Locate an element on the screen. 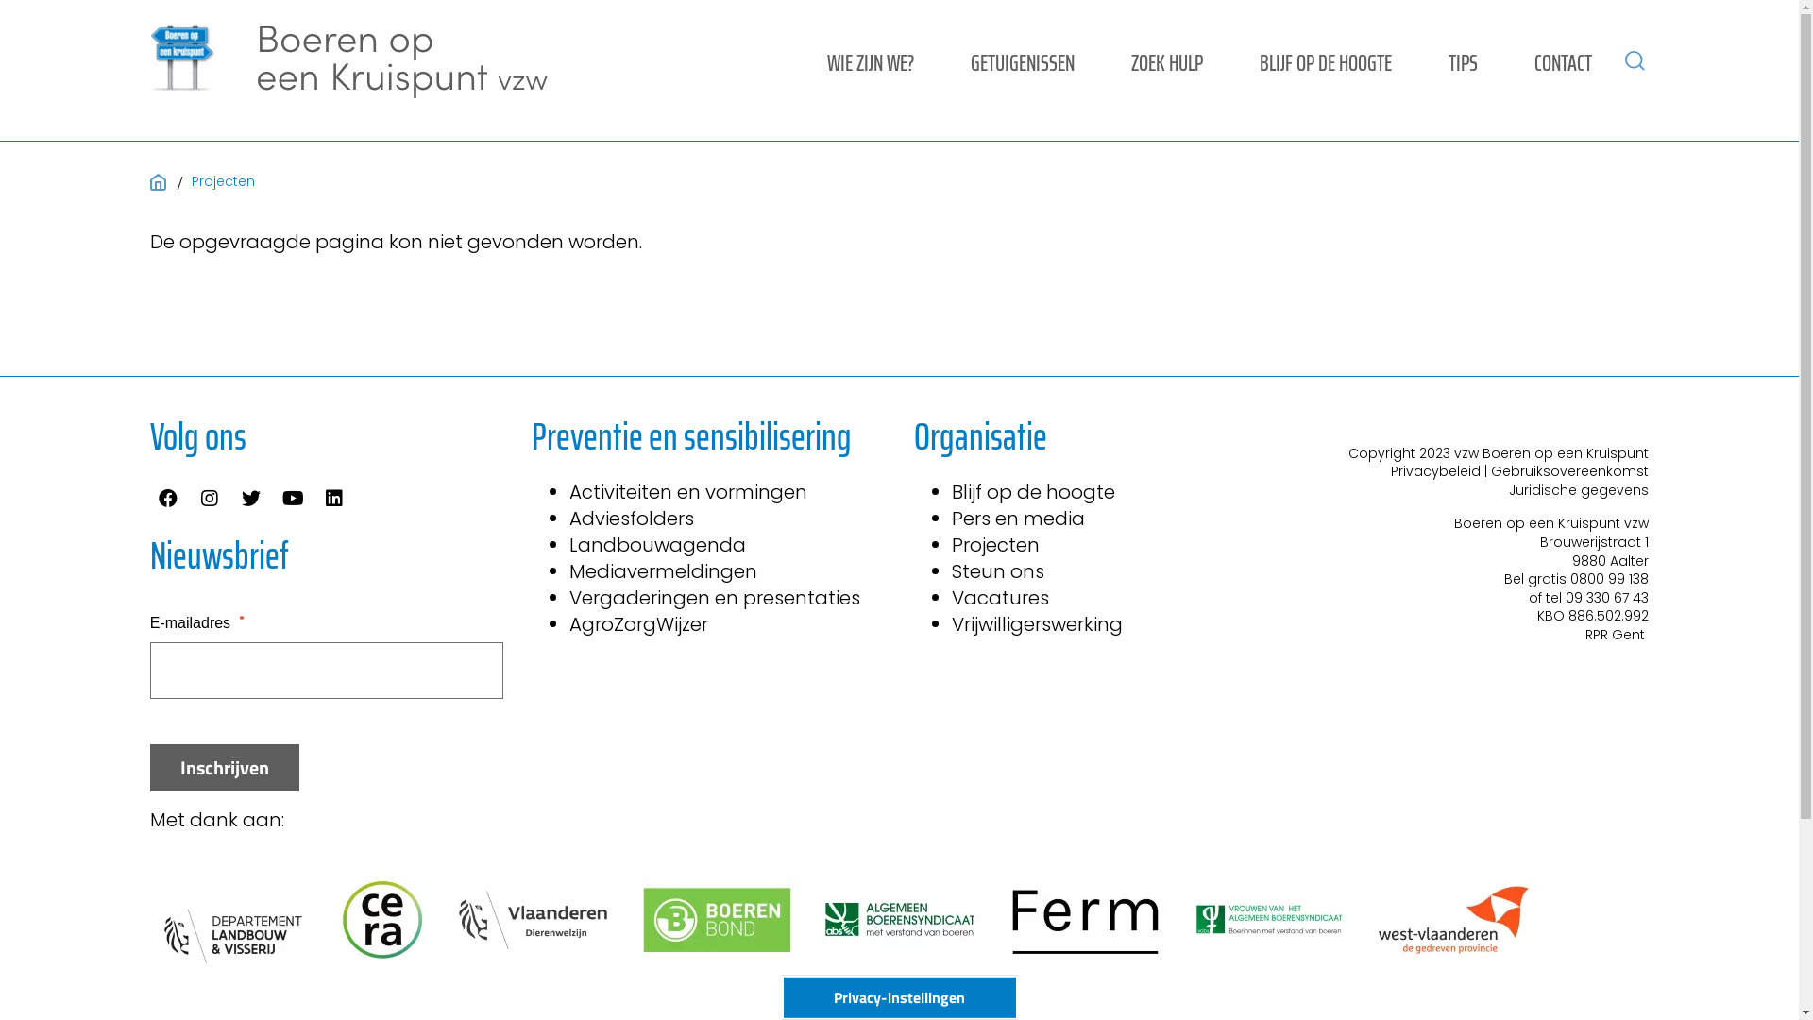 This screenshot has height=1020, width=1813. Vacatures is located at coordinates (1001, 598).